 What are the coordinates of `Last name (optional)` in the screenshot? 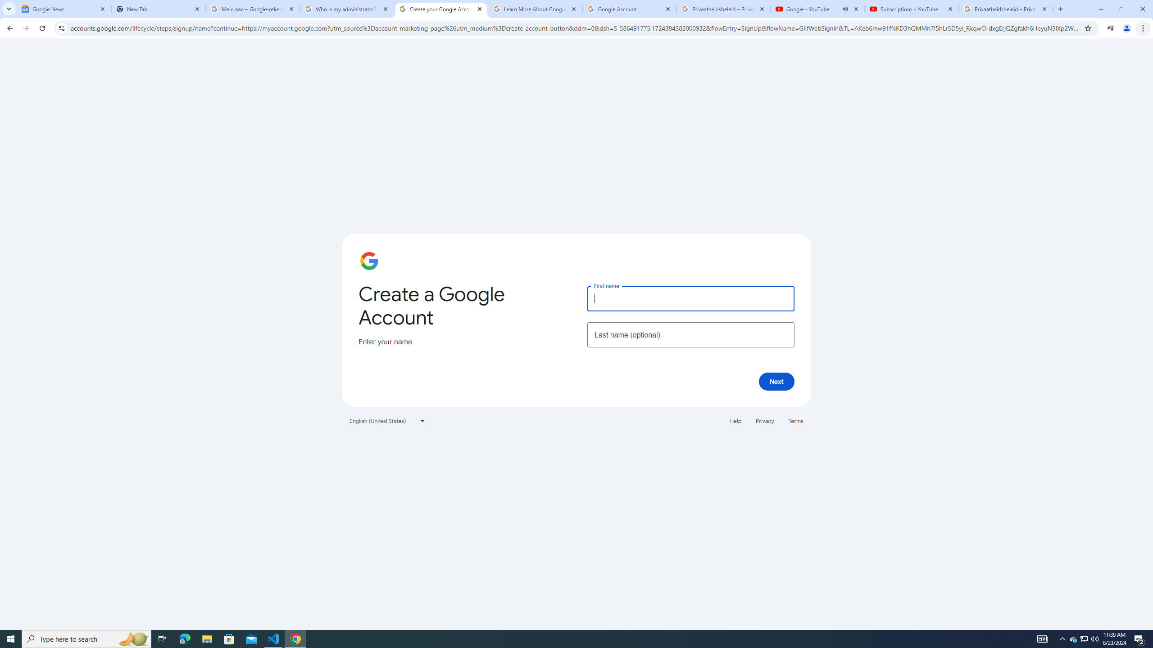 It's located at (690, 335).